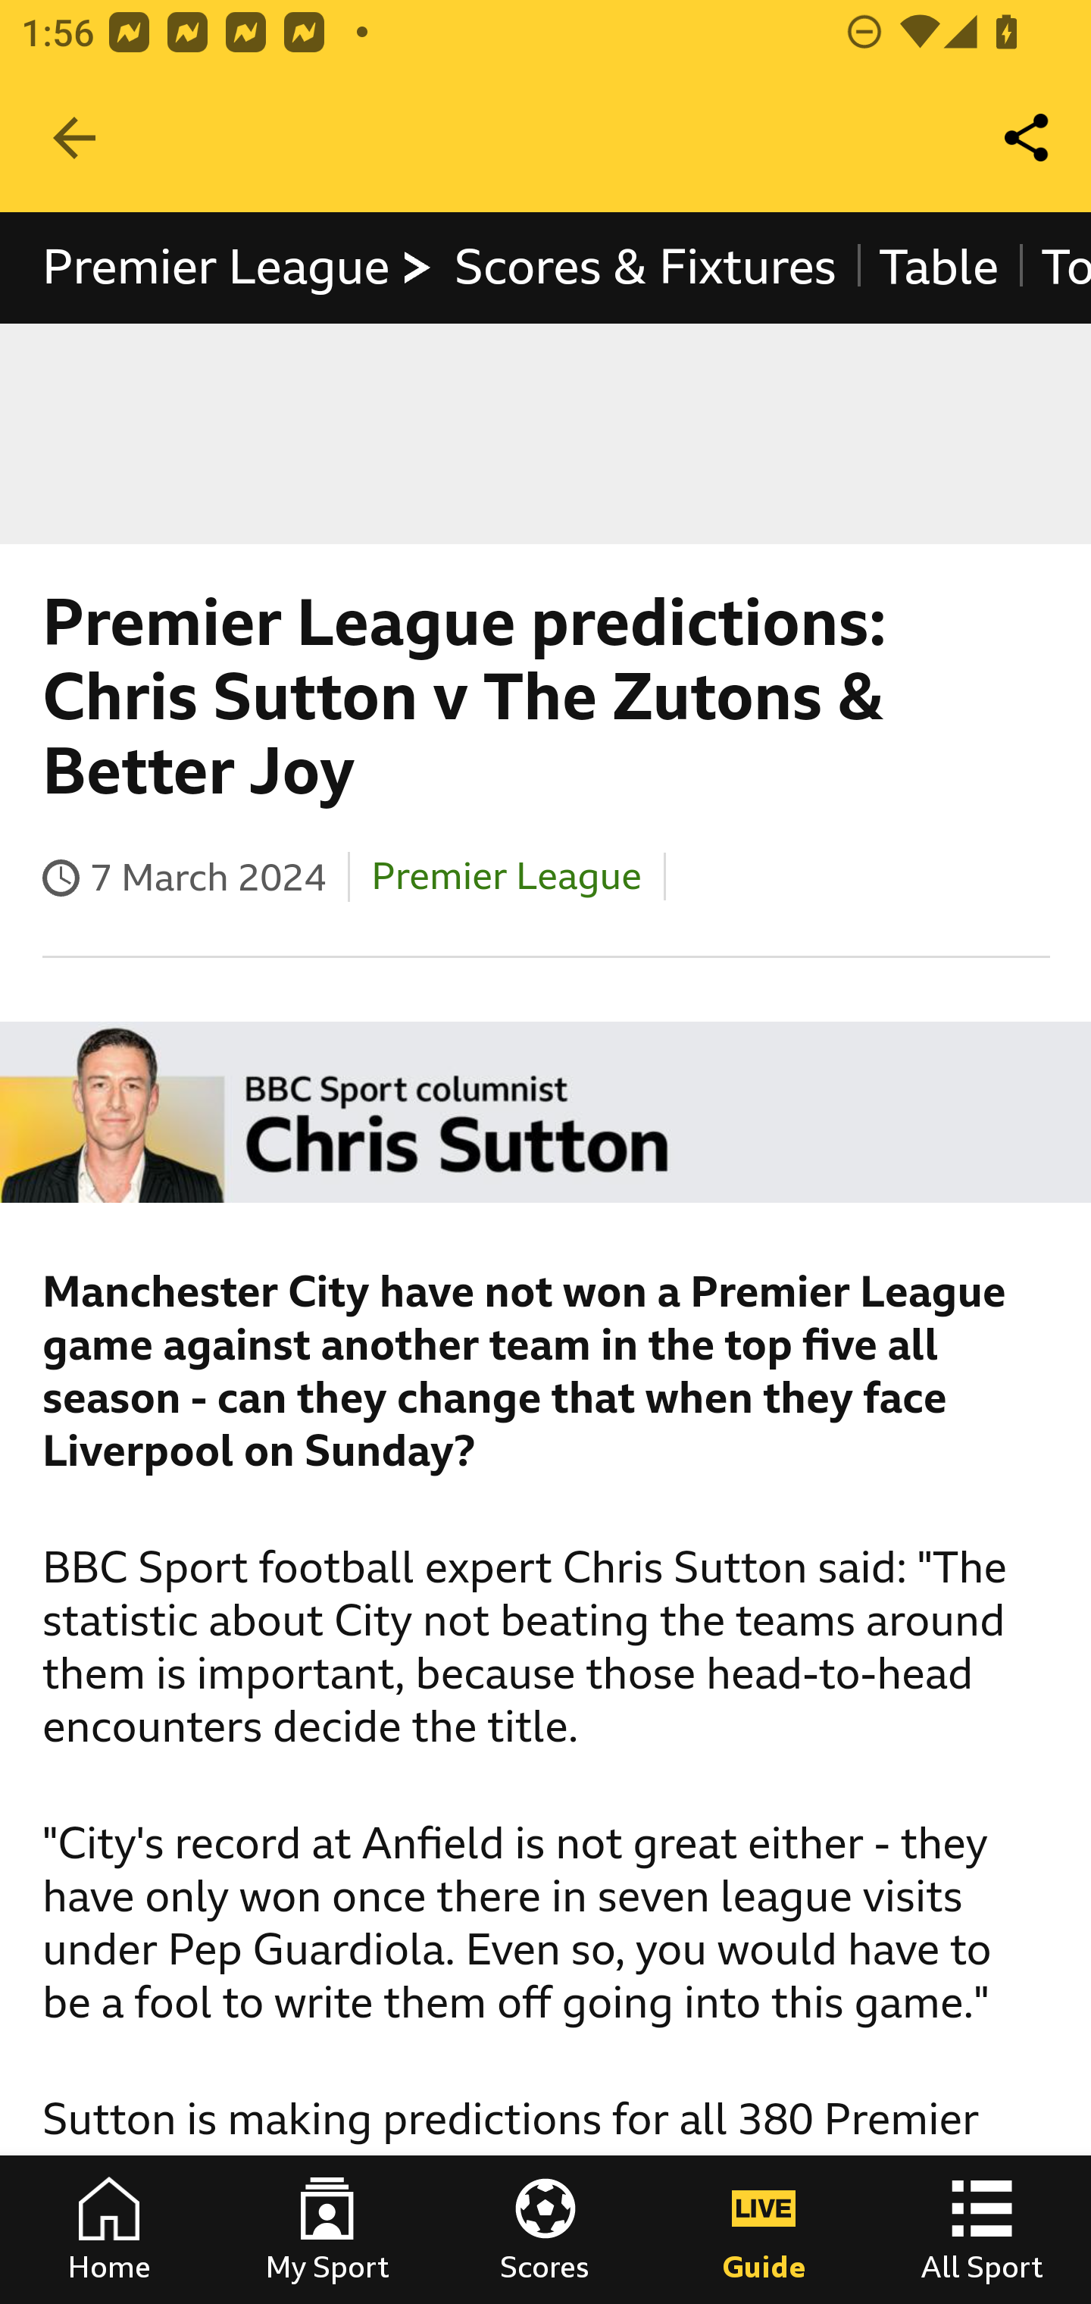 Image resolution: width=1091 pixels, height=2304 pixels. I want to click on Premier League , so click(239, 267).